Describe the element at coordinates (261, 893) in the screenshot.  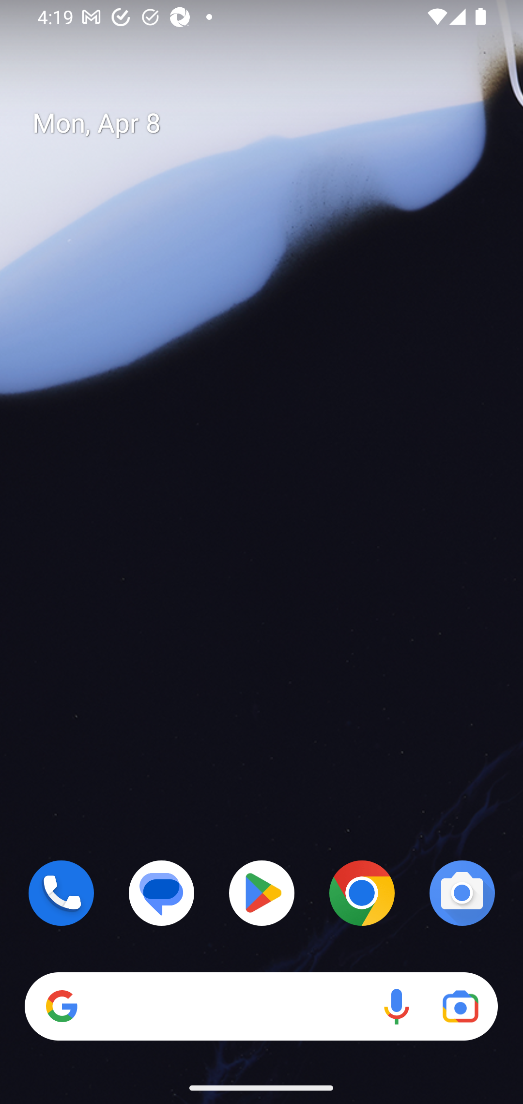
I see `Play Store` at that location.